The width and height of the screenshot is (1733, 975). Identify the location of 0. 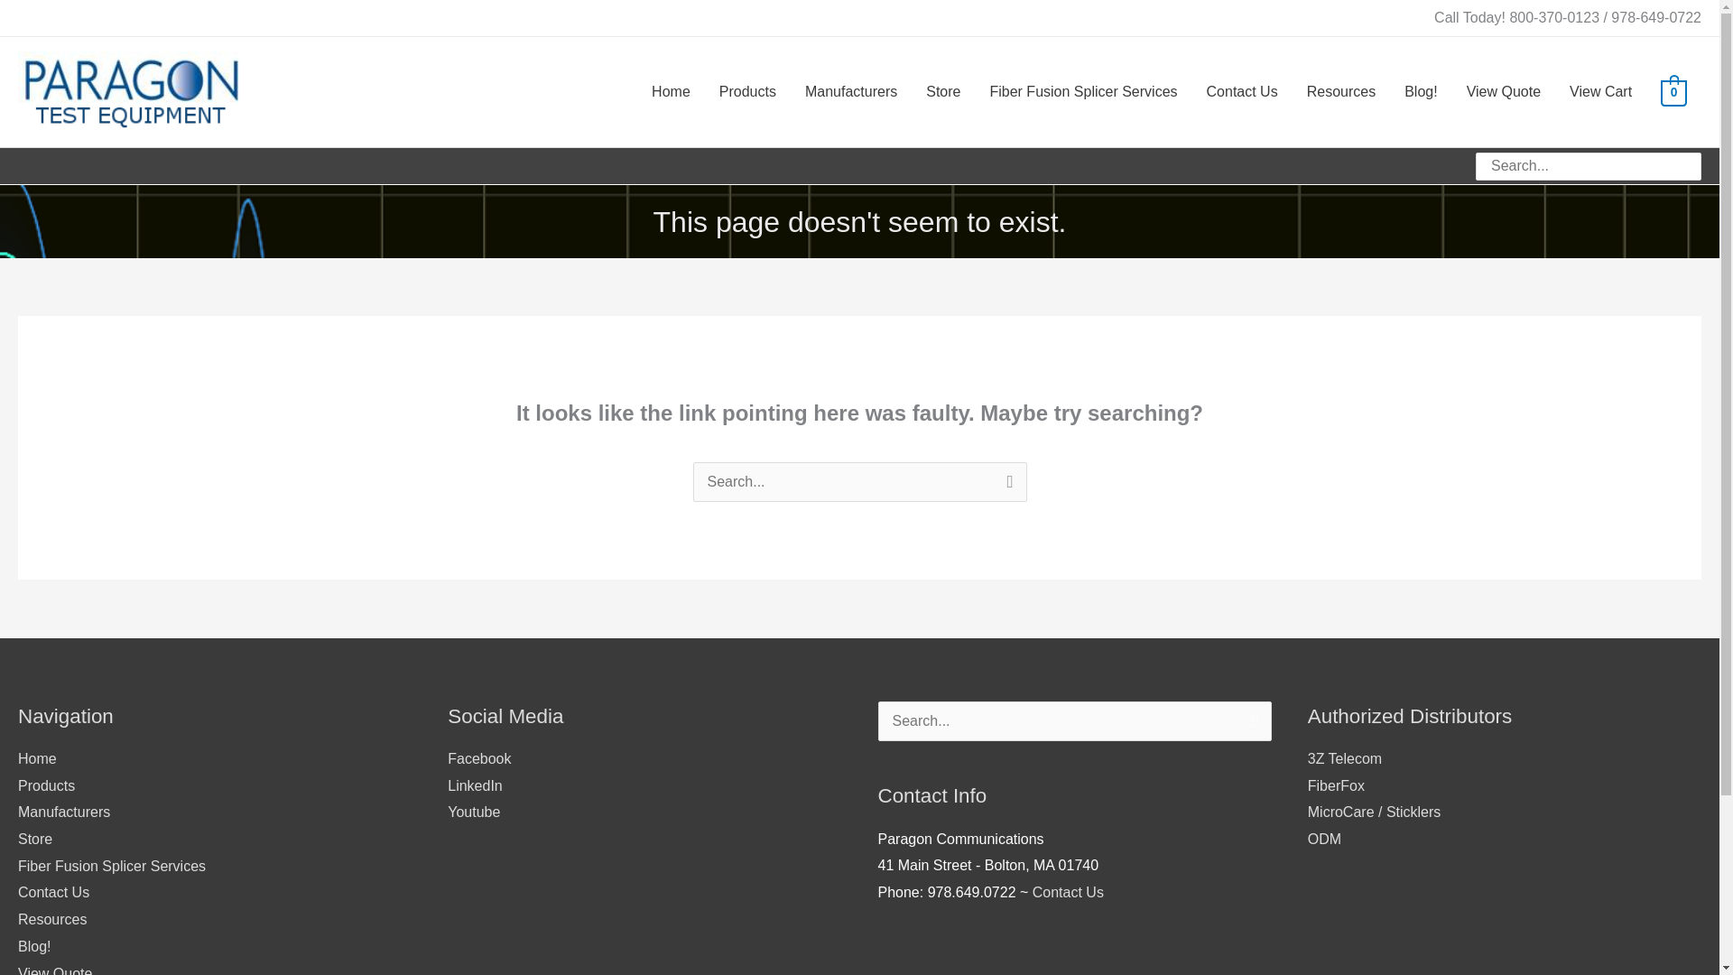
(1673, 91).